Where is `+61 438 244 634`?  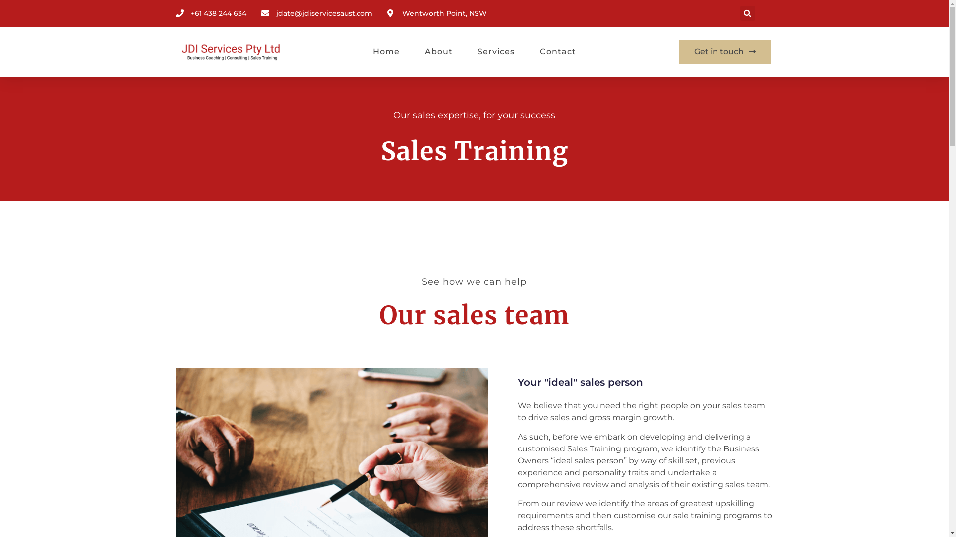 +61 438 244 634 is located at coordinates (210, 13).